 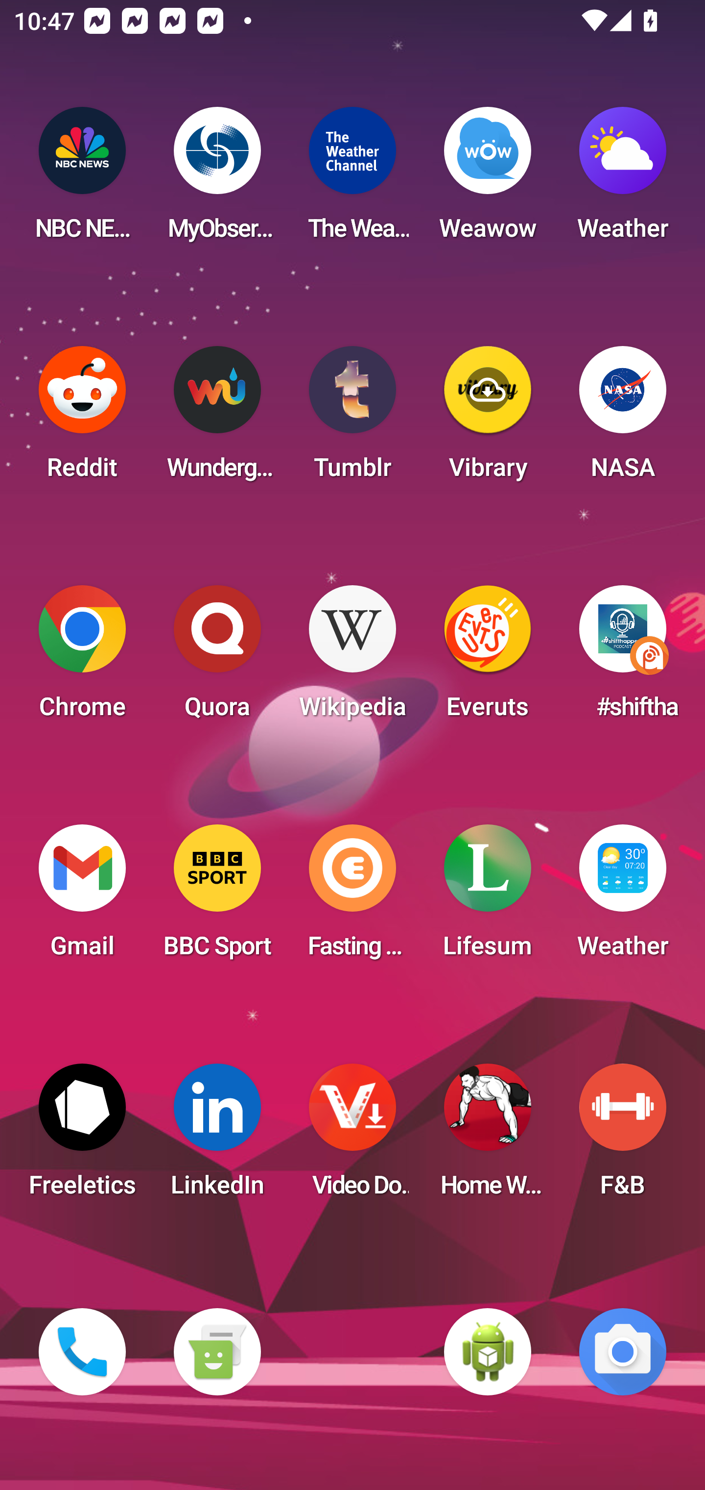 I want to click on Camera, so click(x=623, y=1352).